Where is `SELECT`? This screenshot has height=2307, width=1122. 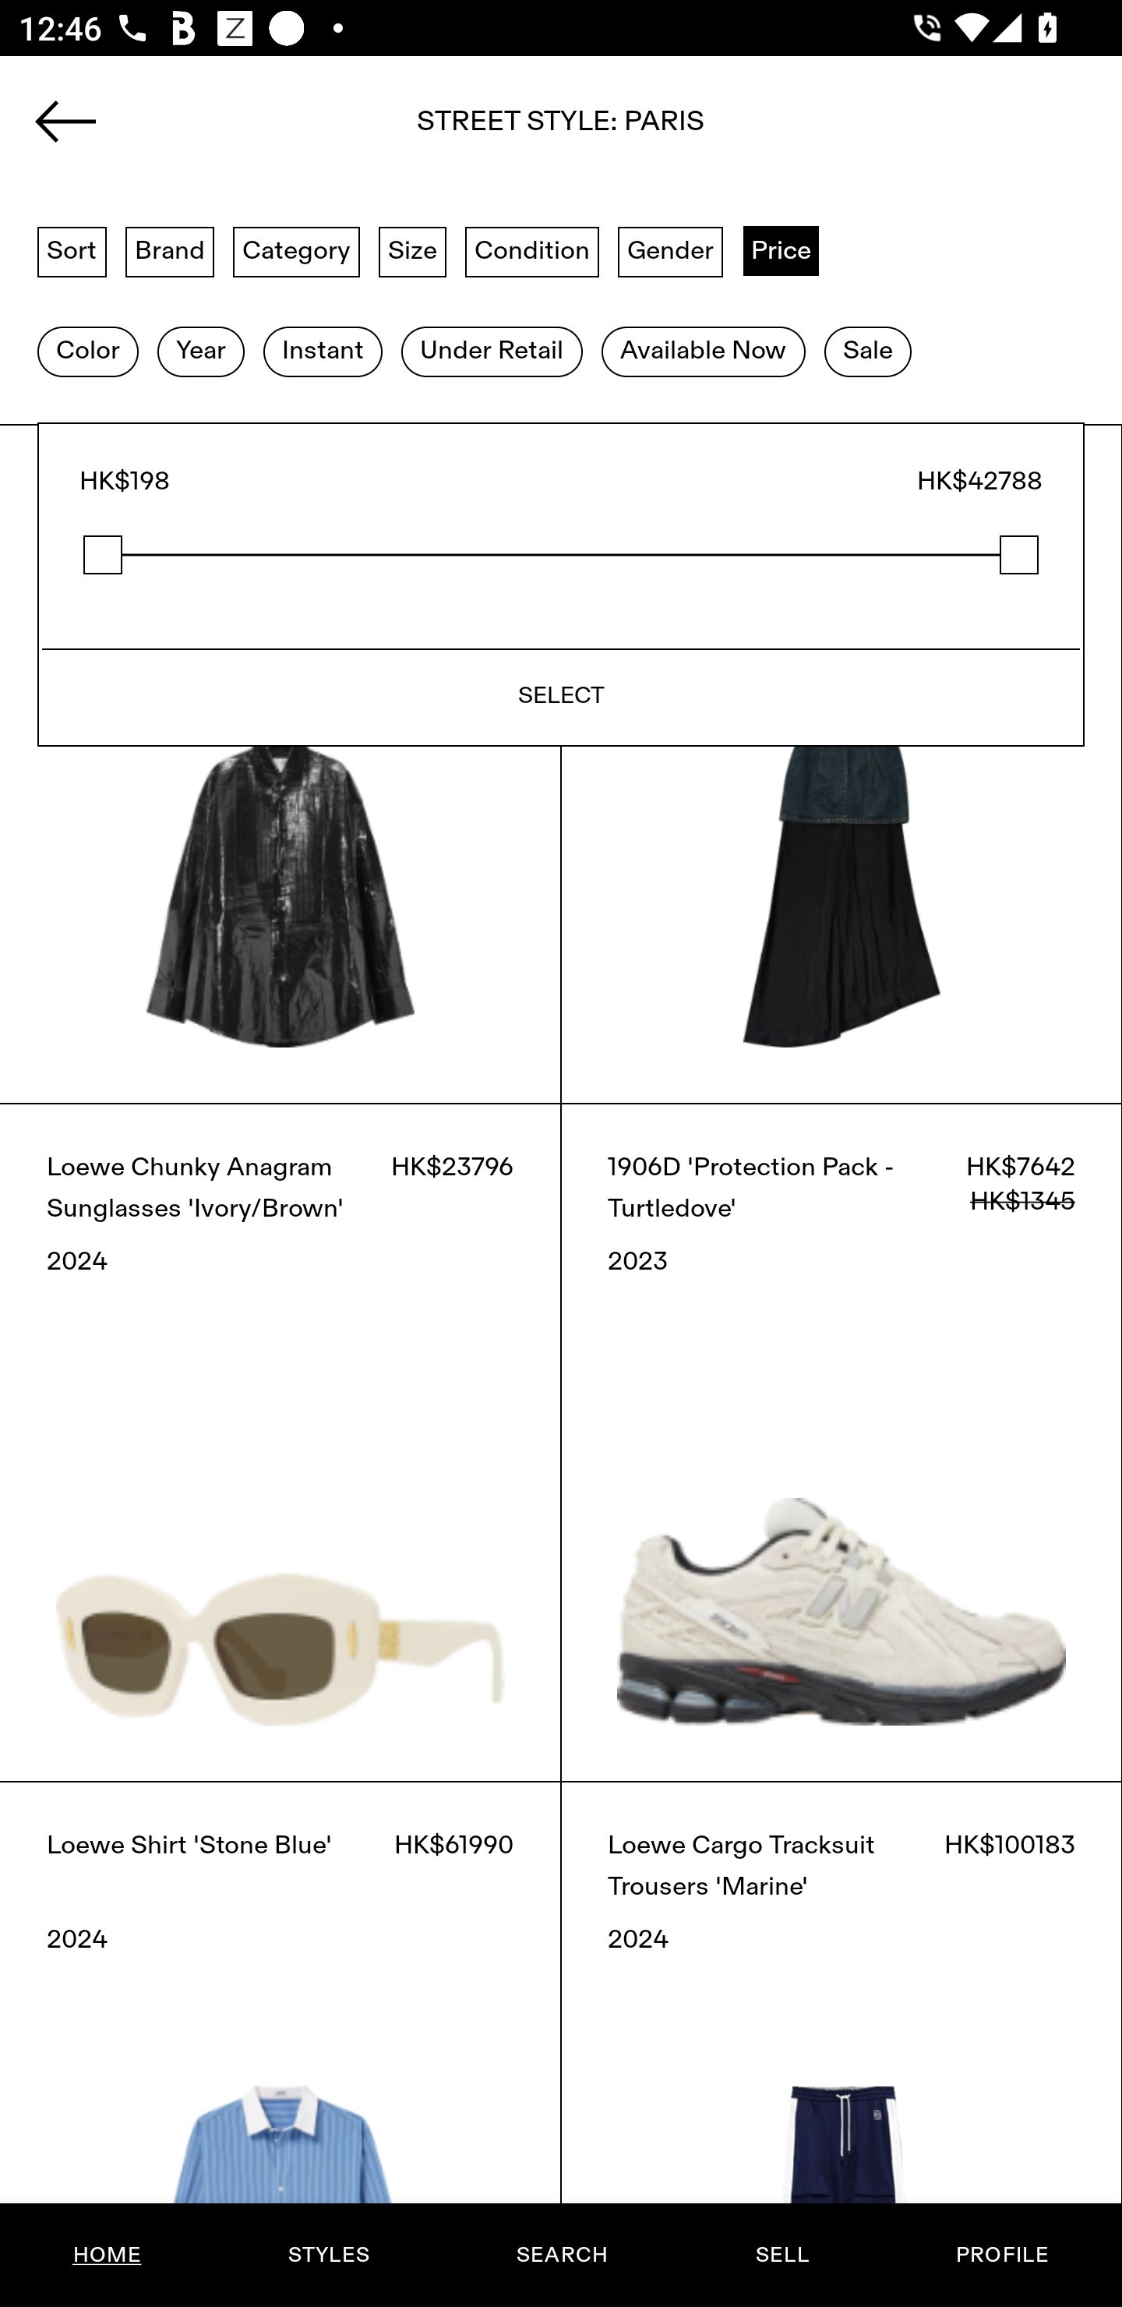 SELECT is located at coordinates (561, 697).